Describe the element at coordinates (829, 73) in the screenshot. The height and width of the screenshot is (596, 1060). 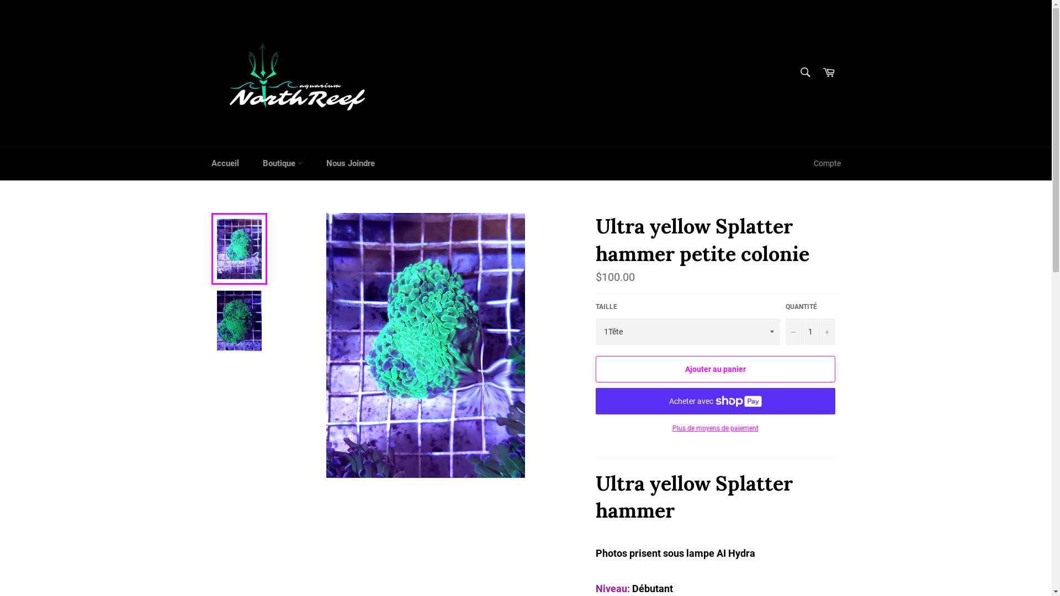
I see `Panier` at that location.